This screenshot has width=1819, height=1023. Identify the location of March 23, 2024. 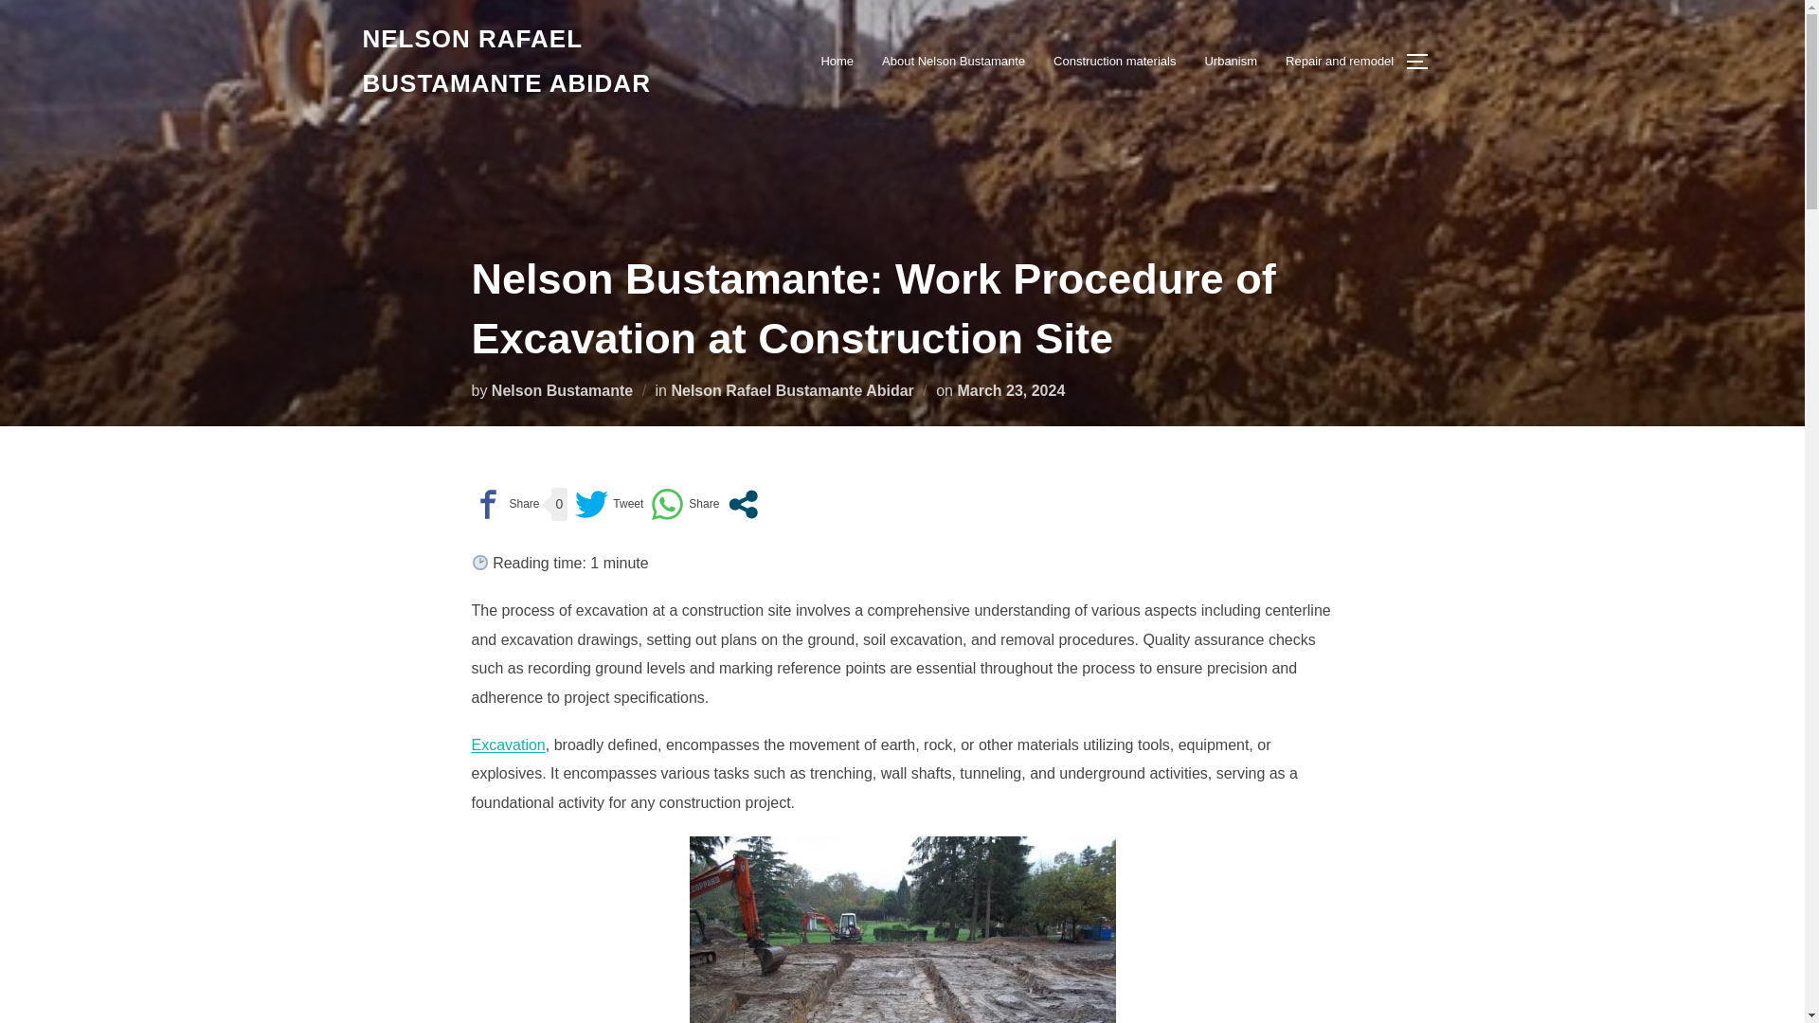
(1010, 390).